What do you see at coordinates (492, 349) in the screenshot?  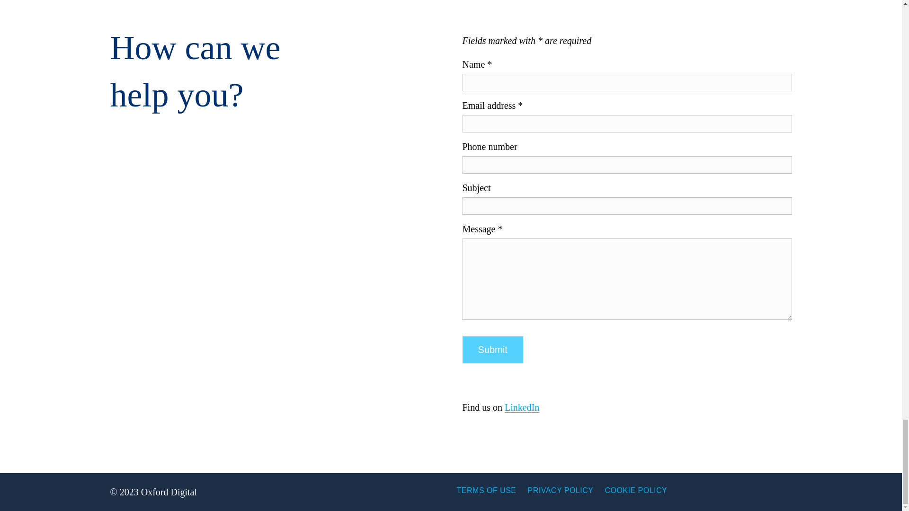 I see `Submit` at bounding box center [492, 349].